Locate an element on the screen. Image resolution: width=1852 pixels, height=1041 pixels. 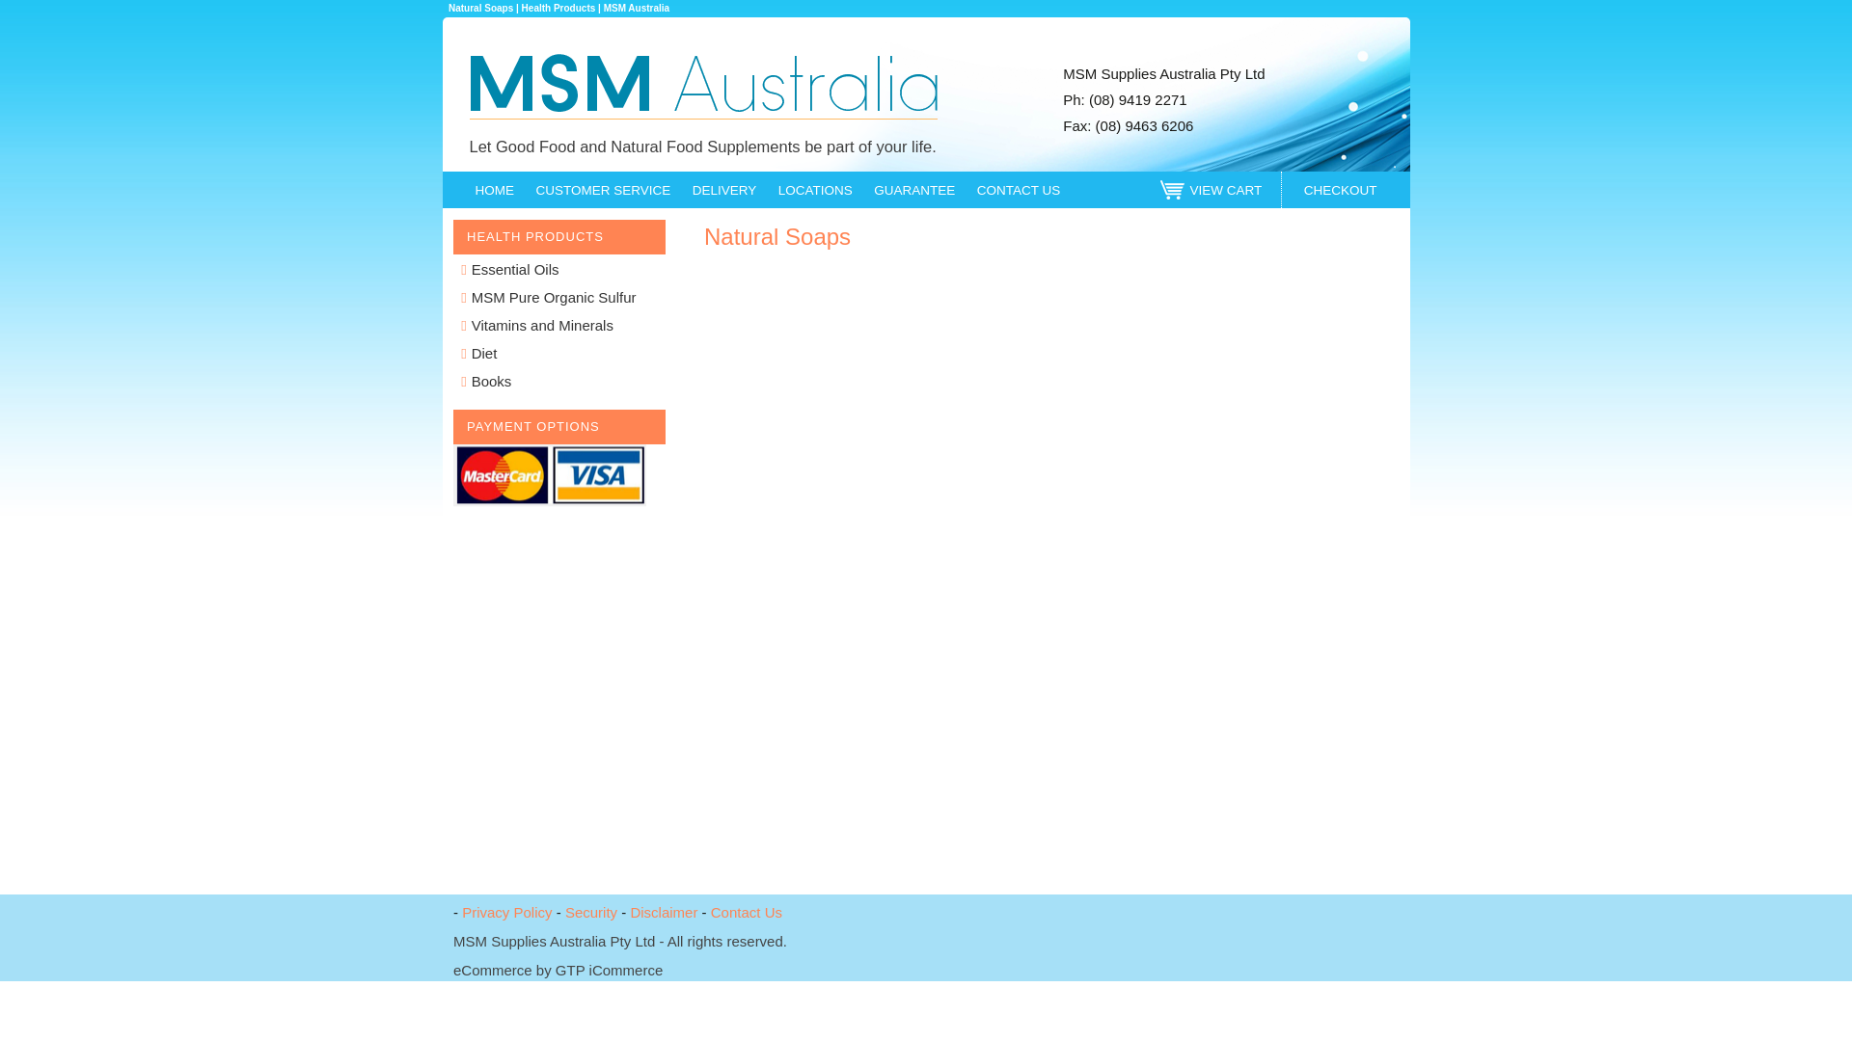
CUSTOMER SERVICE is located at coordinates (604, 191).